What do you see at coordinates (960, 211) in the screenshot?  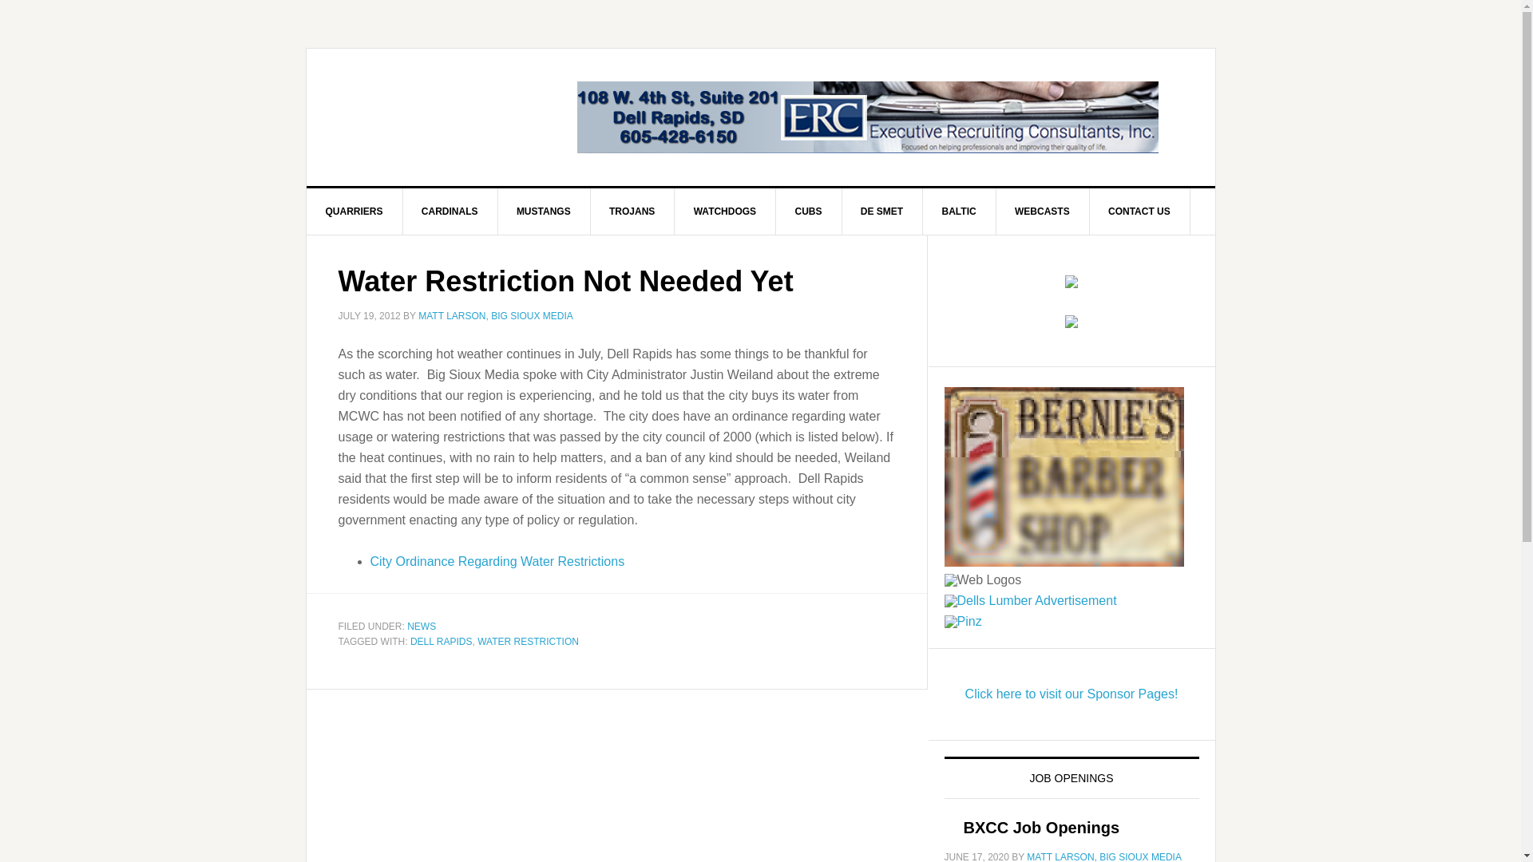 I see `BALTIC` at bounding box center [960, 211].